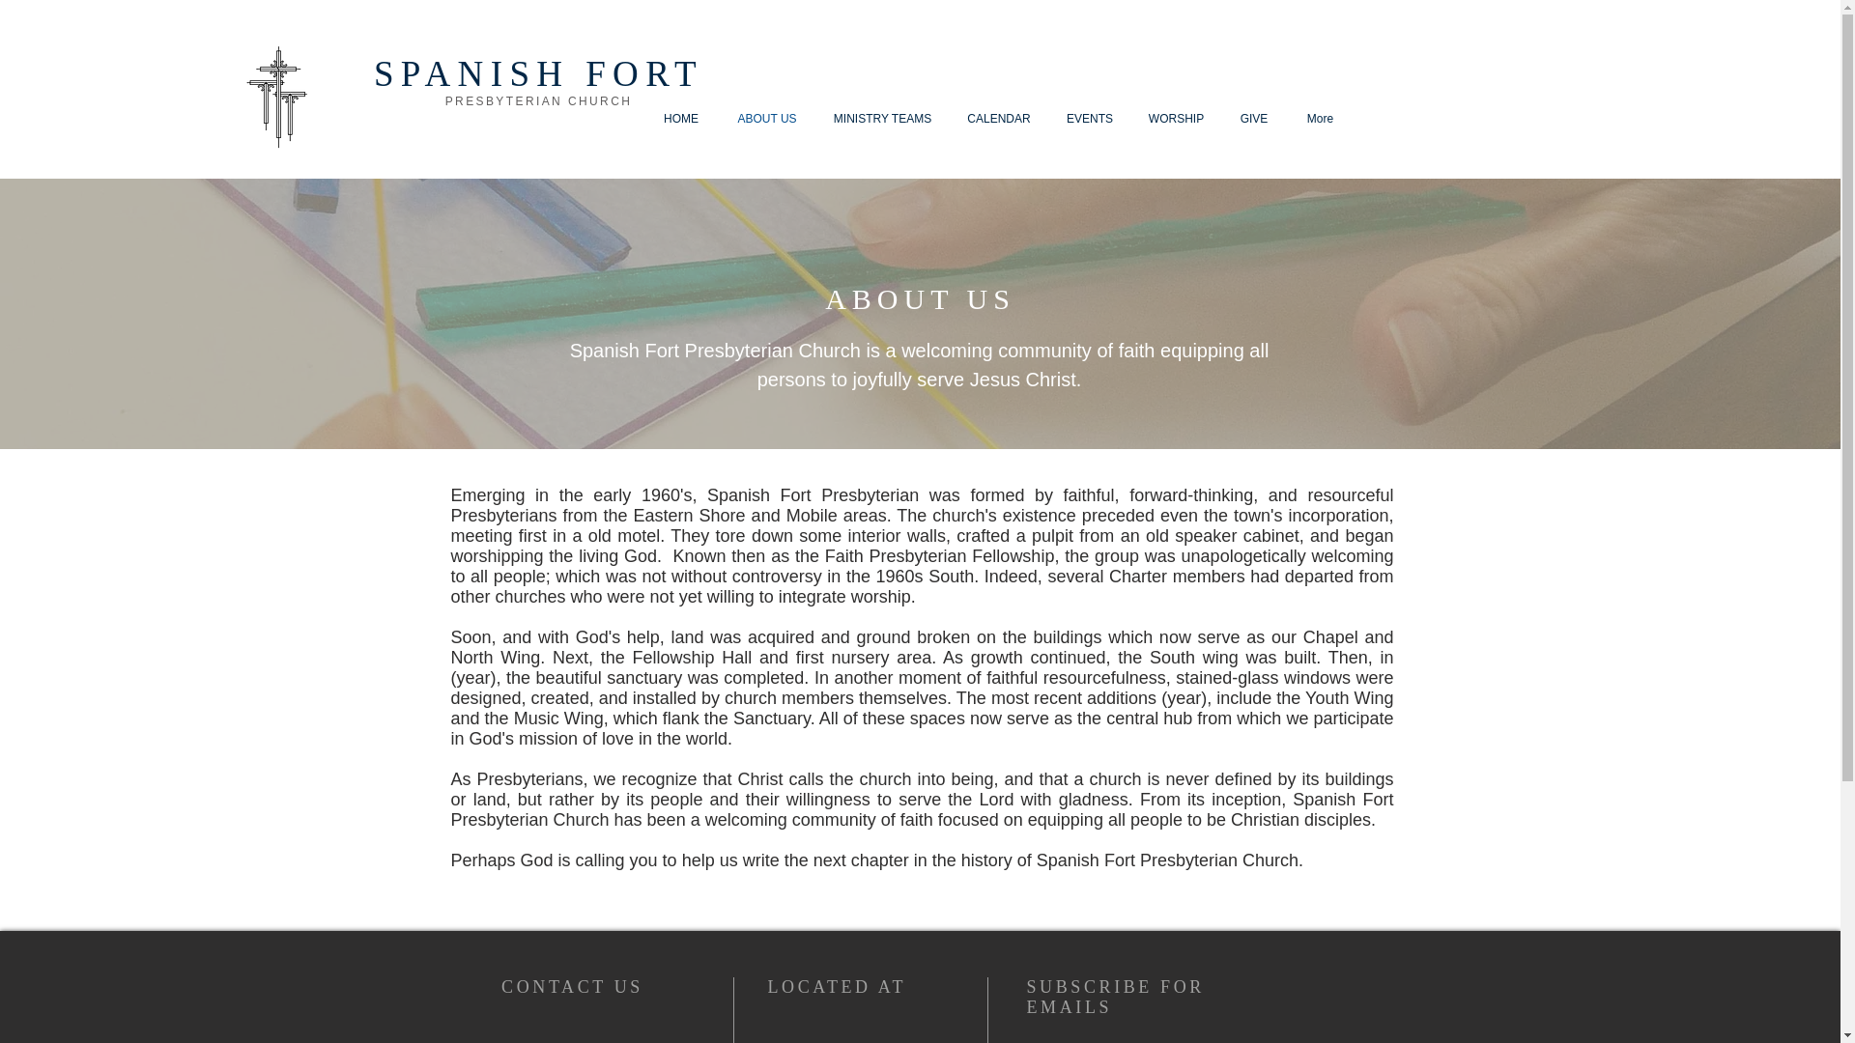 The height and width of the screenshot is (1043, 1855). Describe the element at coordinates (881, 119) in the screenshot. I see `MINISTRY TEAMS` at that location.